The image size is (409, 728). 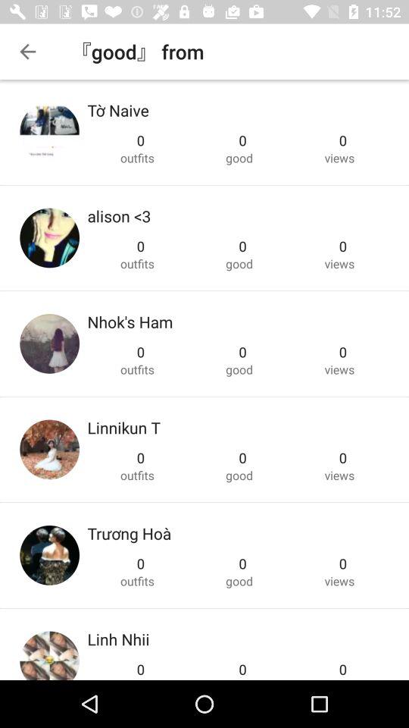 I want to click on jump until the linh nhii, so click(x=118, y=639).